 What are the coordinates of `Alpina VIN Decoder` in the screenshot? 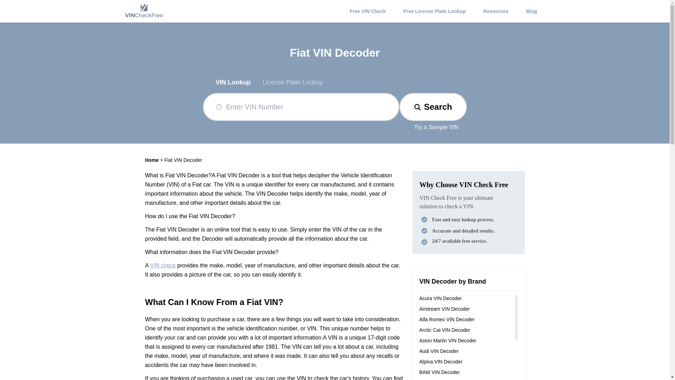 It's located at (441, 361).